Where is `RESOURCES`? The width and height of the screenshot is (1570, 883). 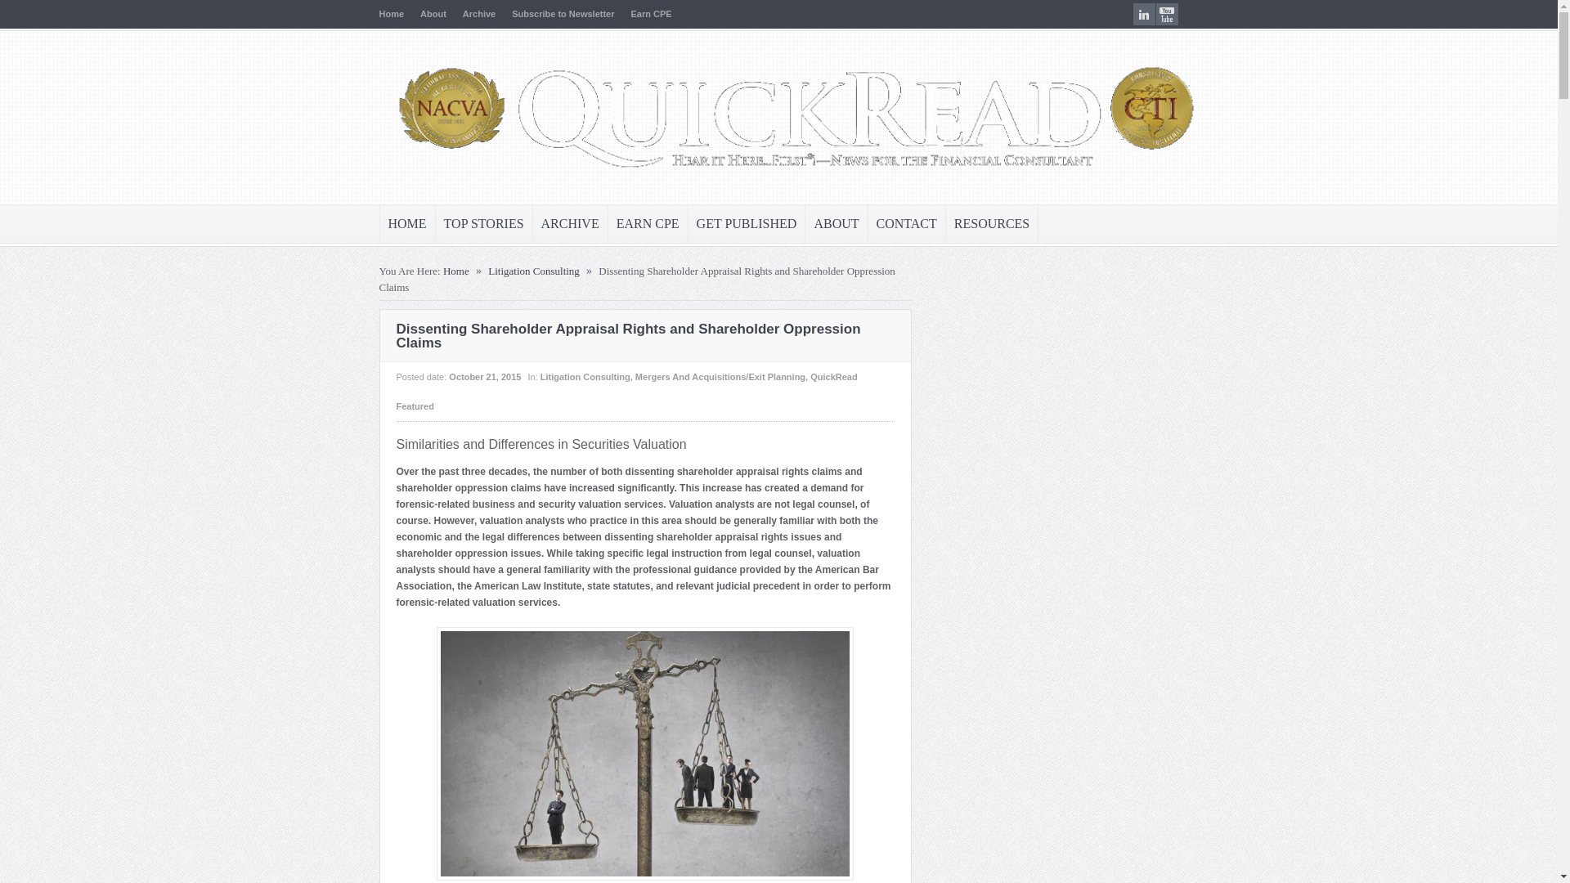
RESOURCES is located at coordinates (992, 224).